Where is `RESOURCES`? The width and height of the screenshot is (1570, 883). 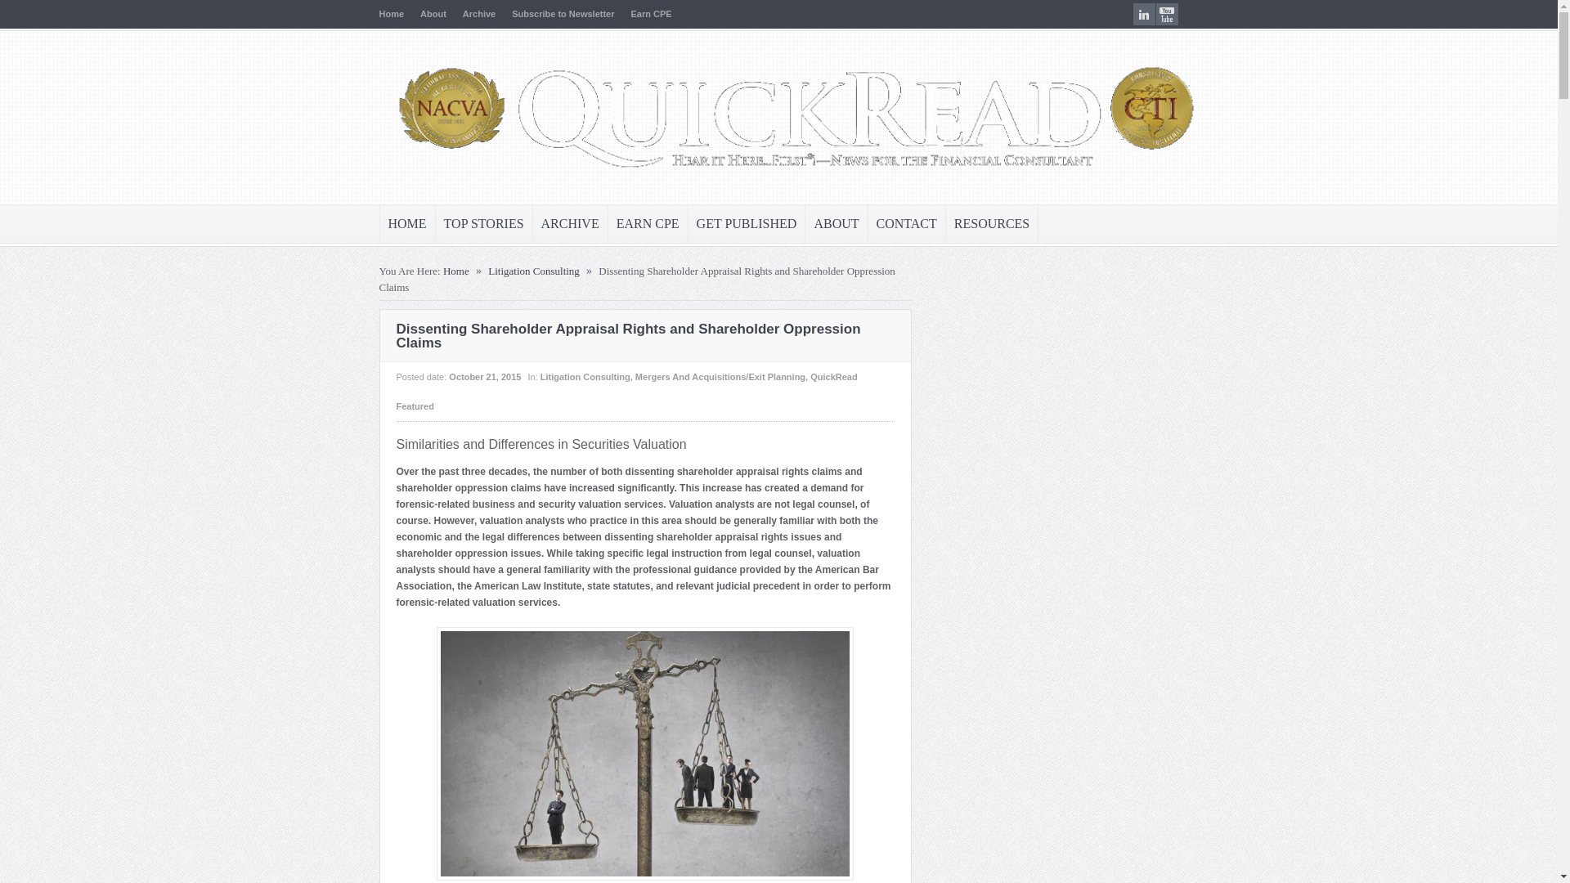
RESOURCES is located at coordinates (992, 224).